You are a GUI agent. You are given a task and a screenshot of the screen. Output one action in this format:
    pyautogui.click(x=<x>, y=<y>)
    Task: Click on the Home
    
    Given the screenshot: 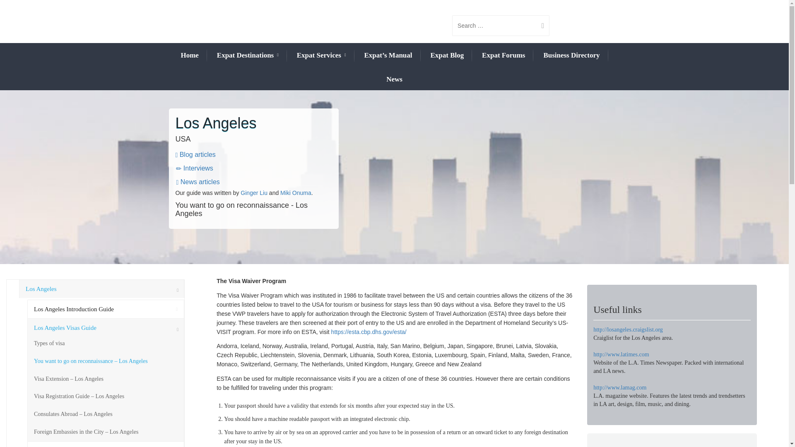 What is the action you would take?
    pyautogui.click(x=189, y=55)
    